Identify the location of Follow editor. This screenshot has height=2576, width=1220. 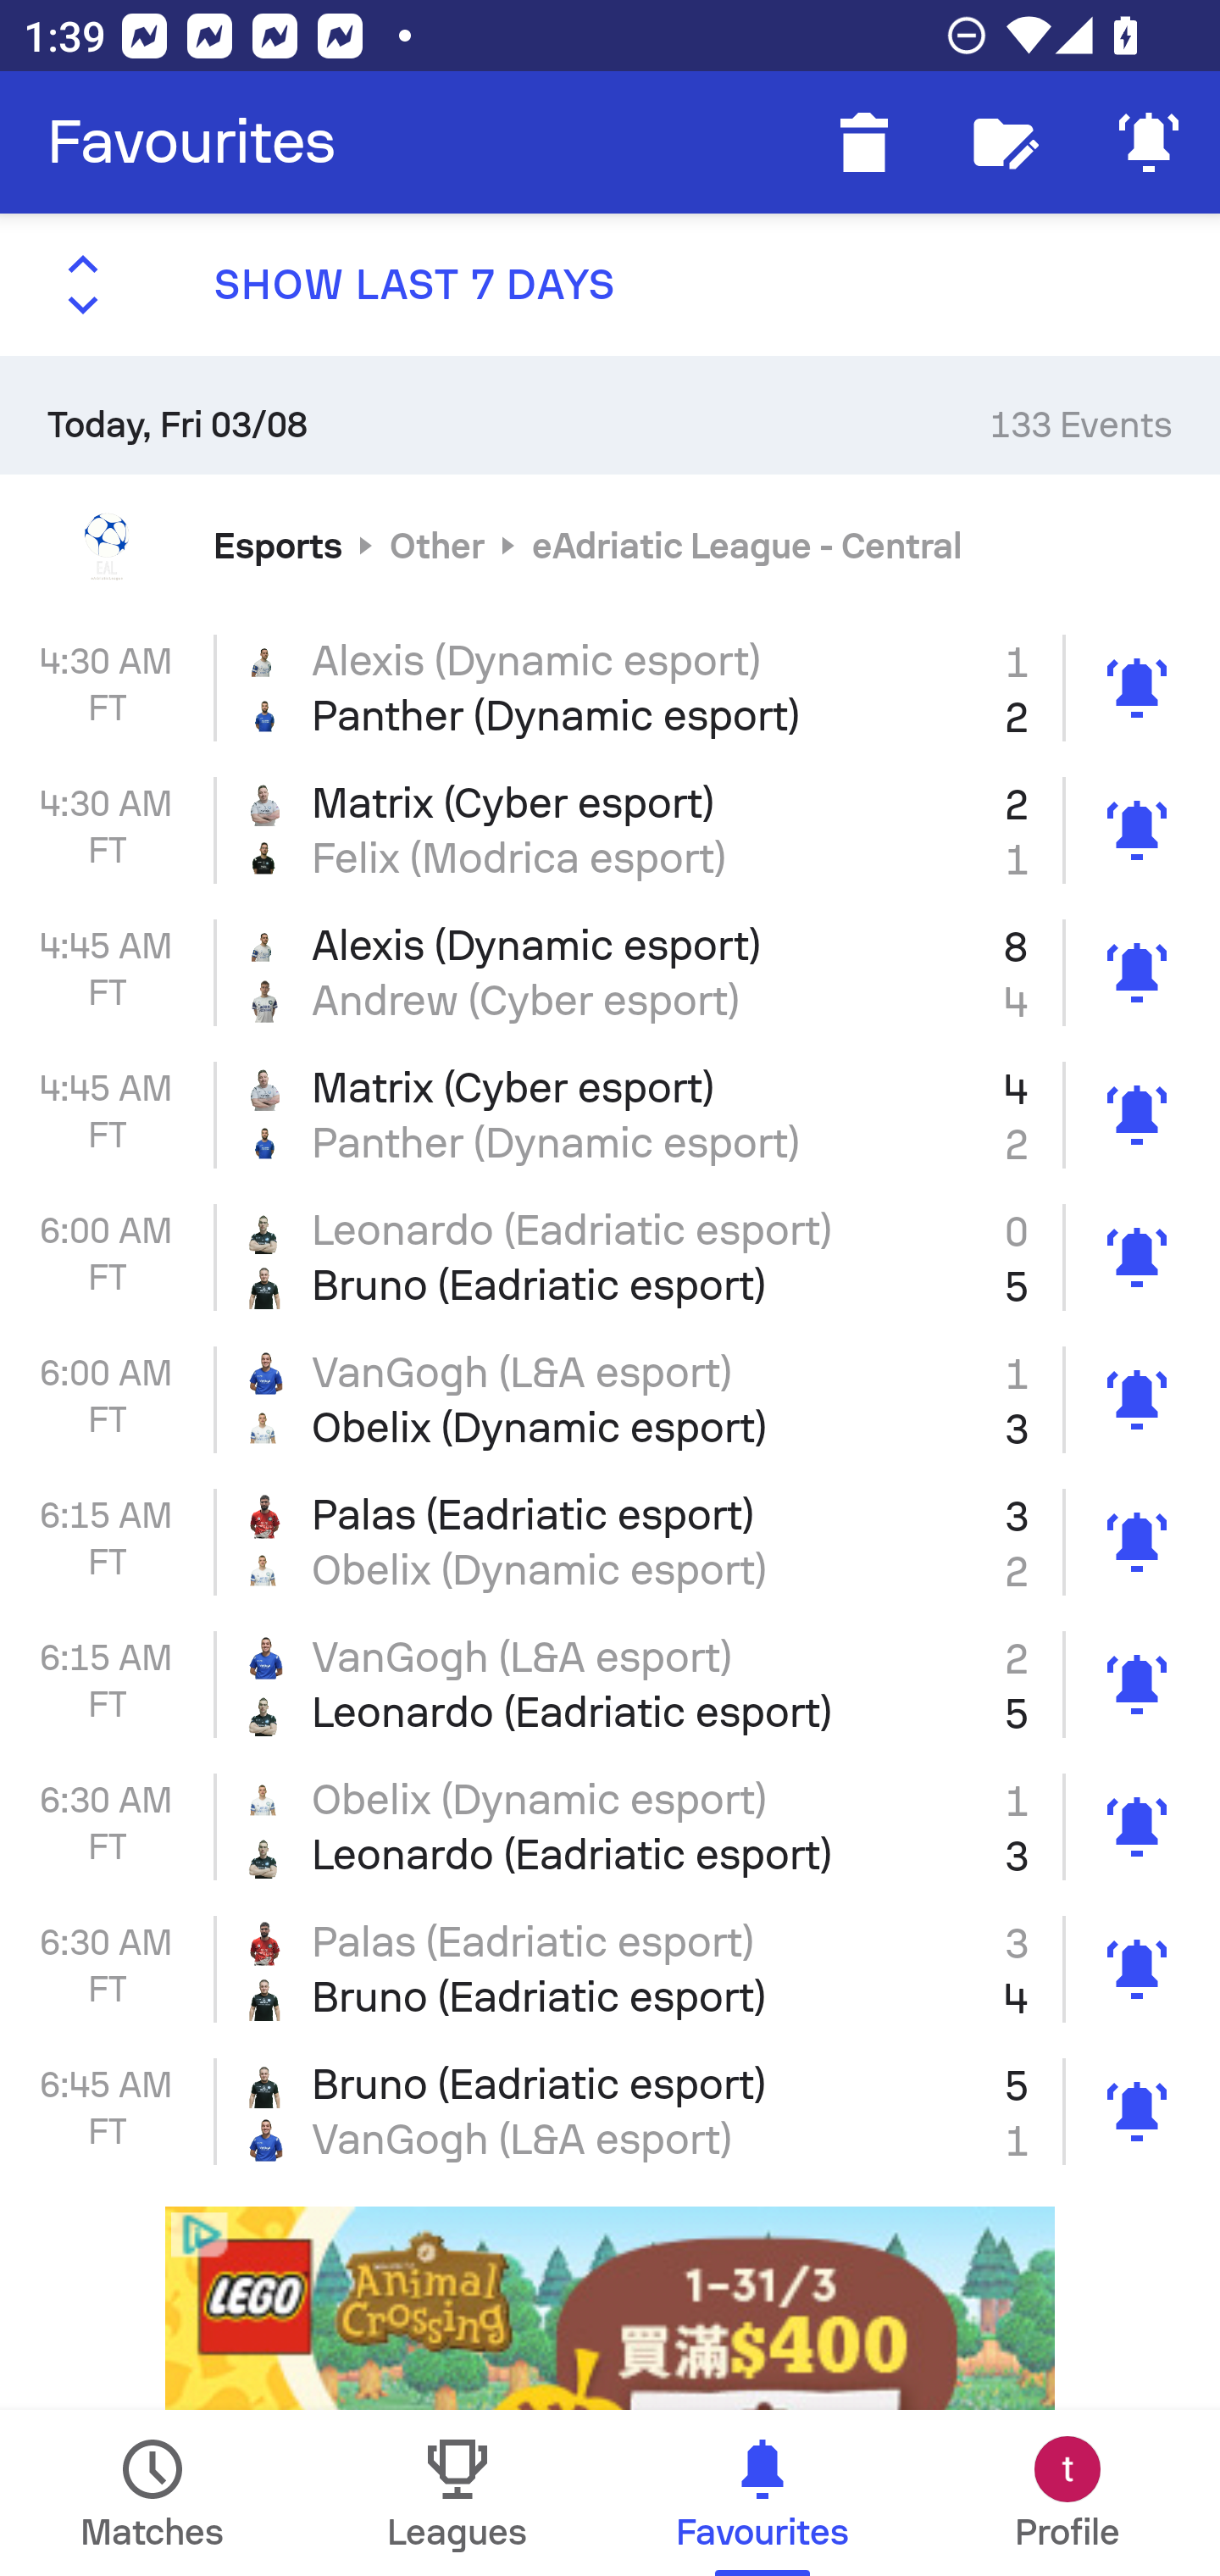
(1006, 142).